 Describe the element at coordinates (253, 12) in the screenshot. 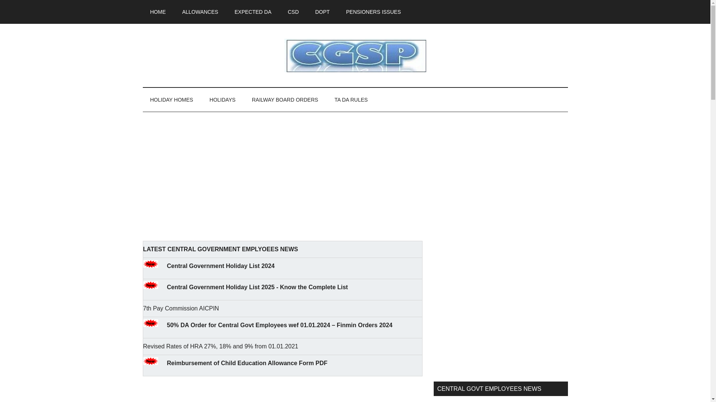

I see `EXPECTED DA` at that location.